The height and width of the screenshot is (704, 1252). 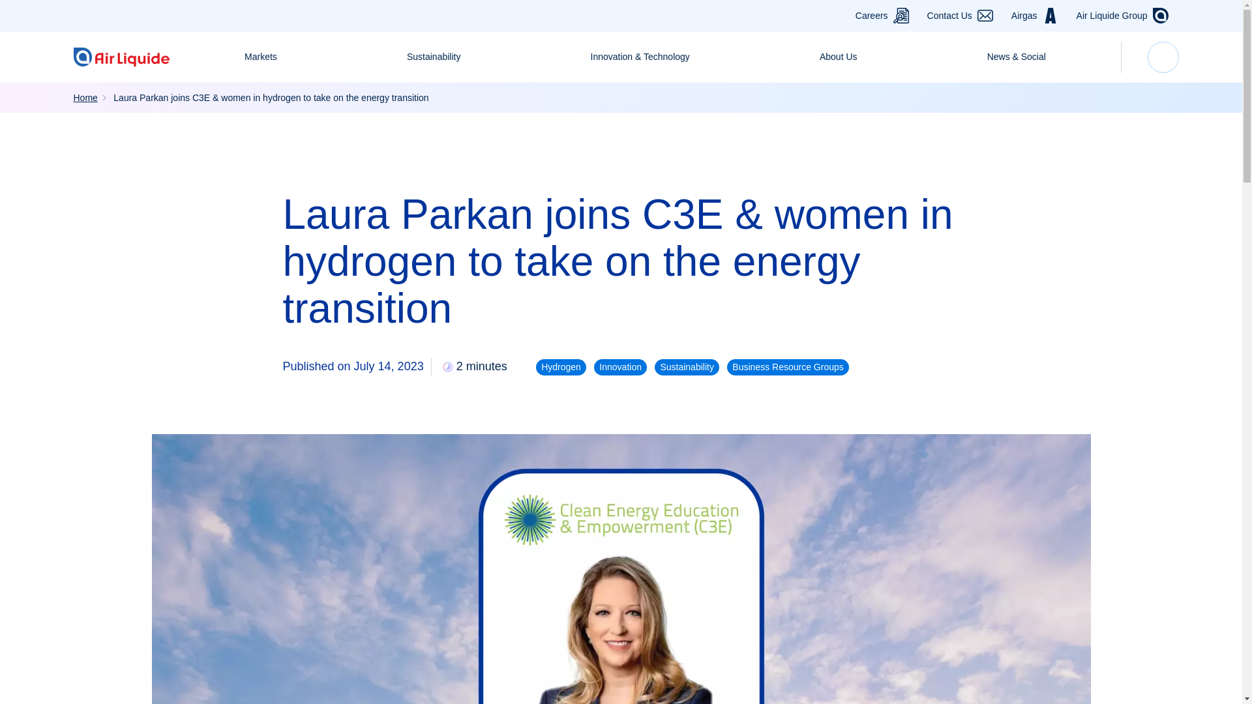 I want to click on Airgas, so click(x=1024, y=16).